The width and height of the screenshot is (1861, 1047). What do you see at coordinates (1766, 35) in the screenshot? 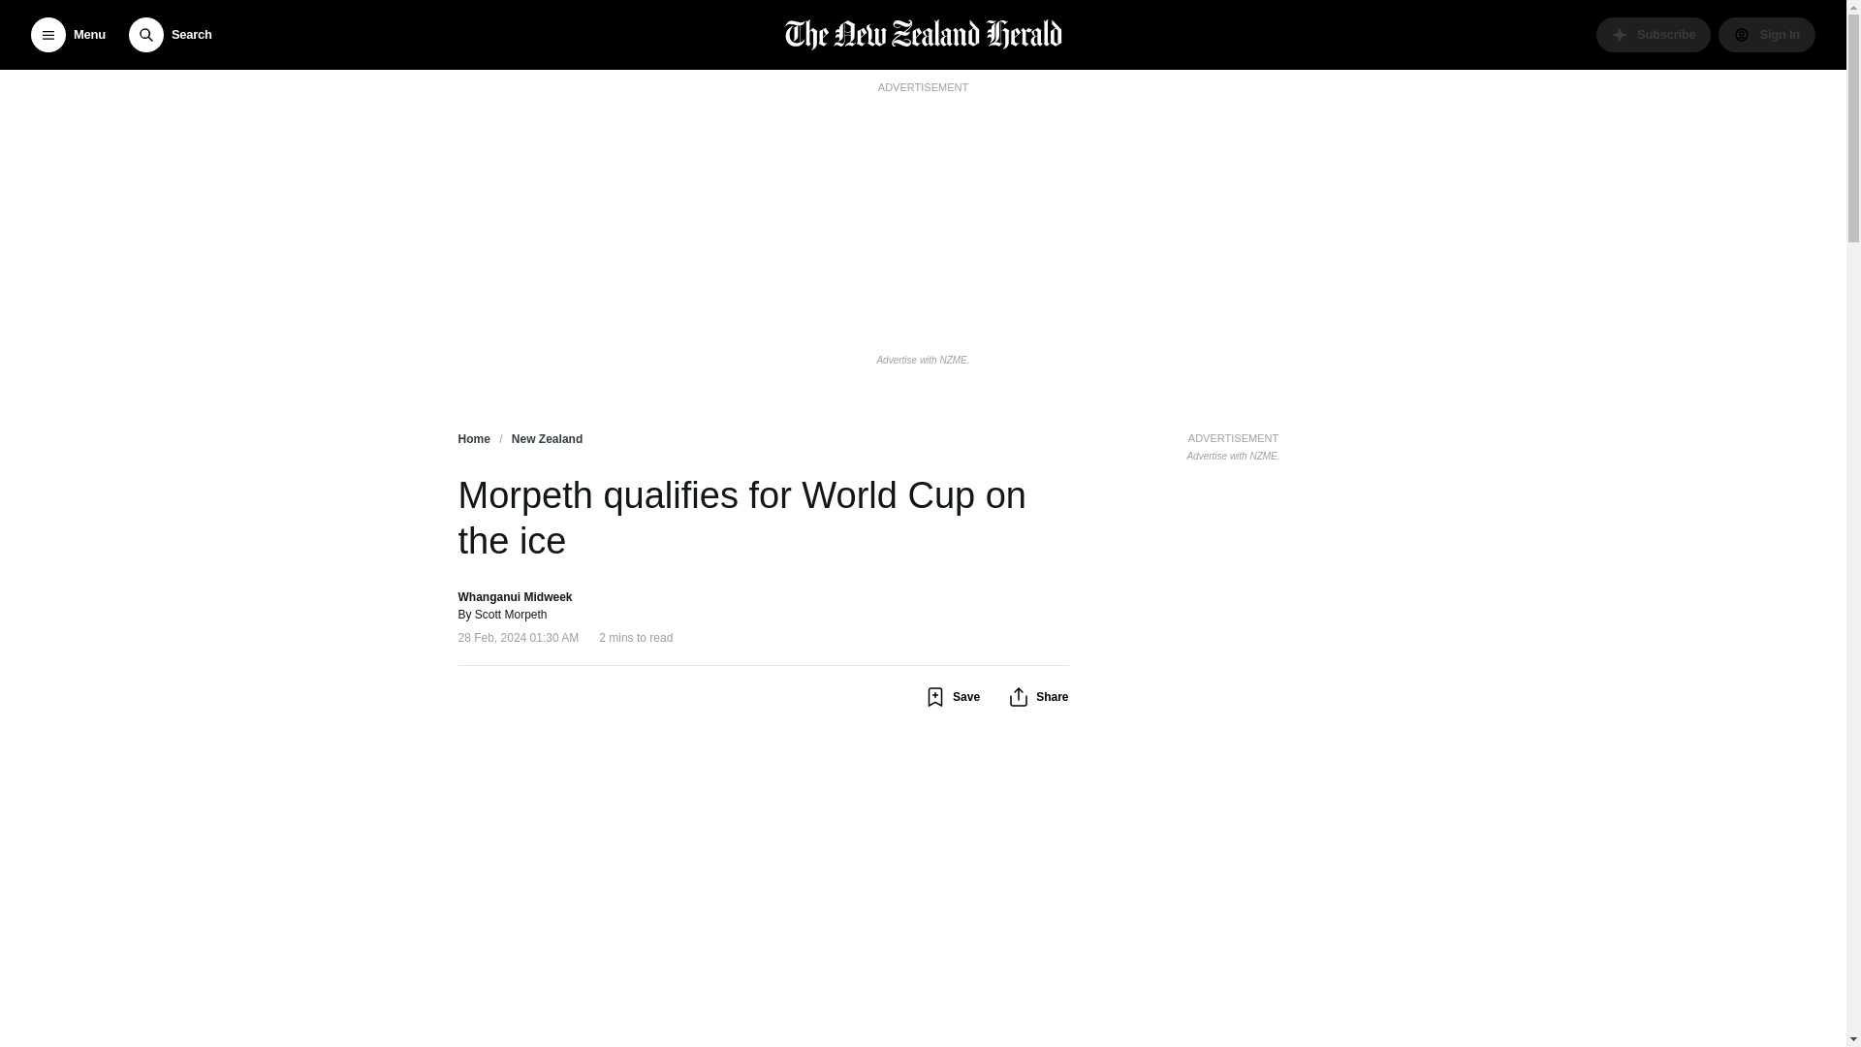
I see `Manage your account` at bounding box center [1766, 35].